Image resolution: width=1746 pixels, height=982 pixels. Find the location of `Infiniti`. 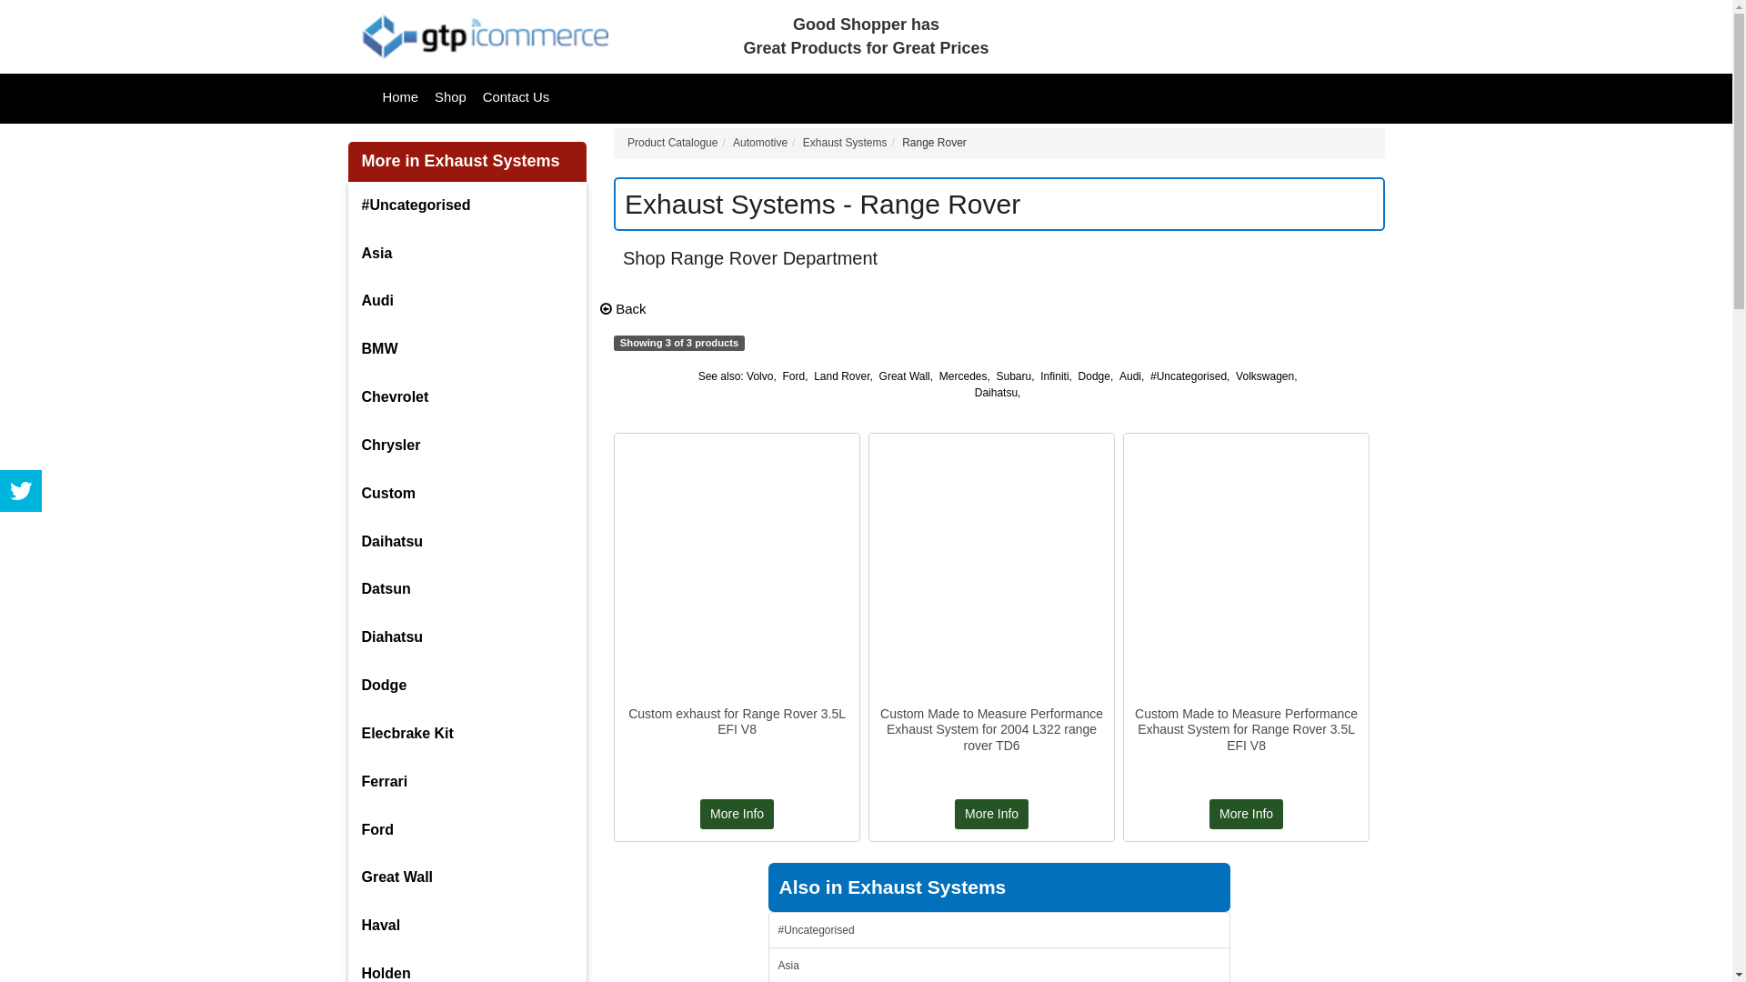

Infiniti is located at coordinates (1055, 376).